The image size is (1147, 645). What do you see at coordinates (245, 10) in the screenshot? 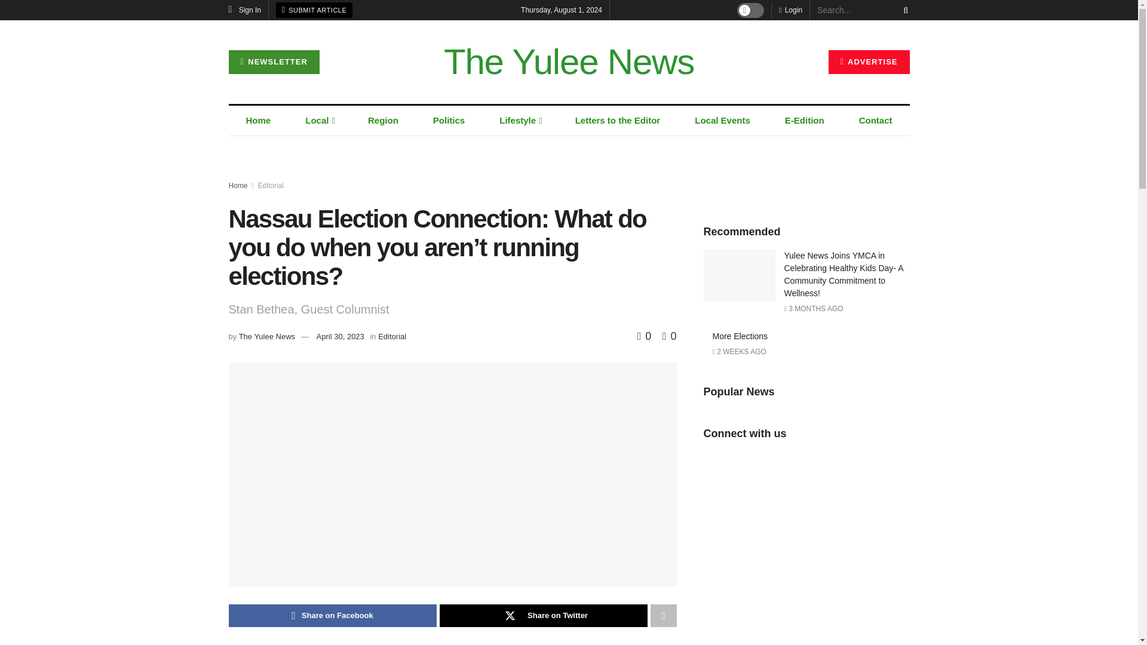
I see `Sign In` at bounding box center [245, 10].